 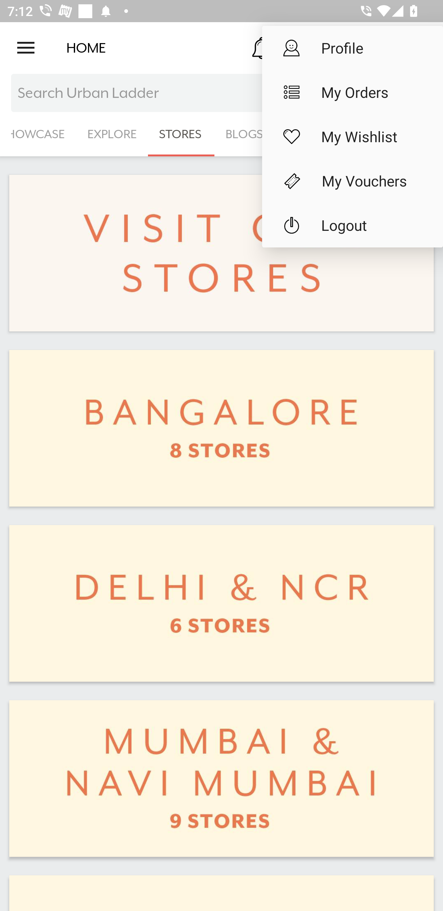 I want to click on My Wishlist, so click(x=353, y=137).